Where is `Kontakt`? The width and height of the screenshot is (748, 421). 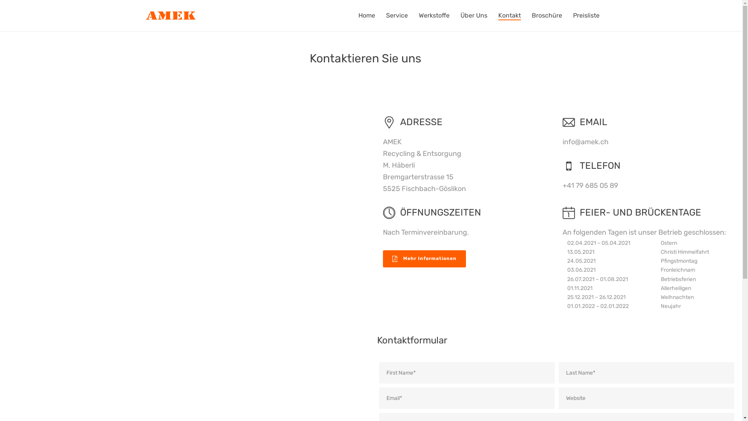
Kontakt is located at coordinates (509, 16).